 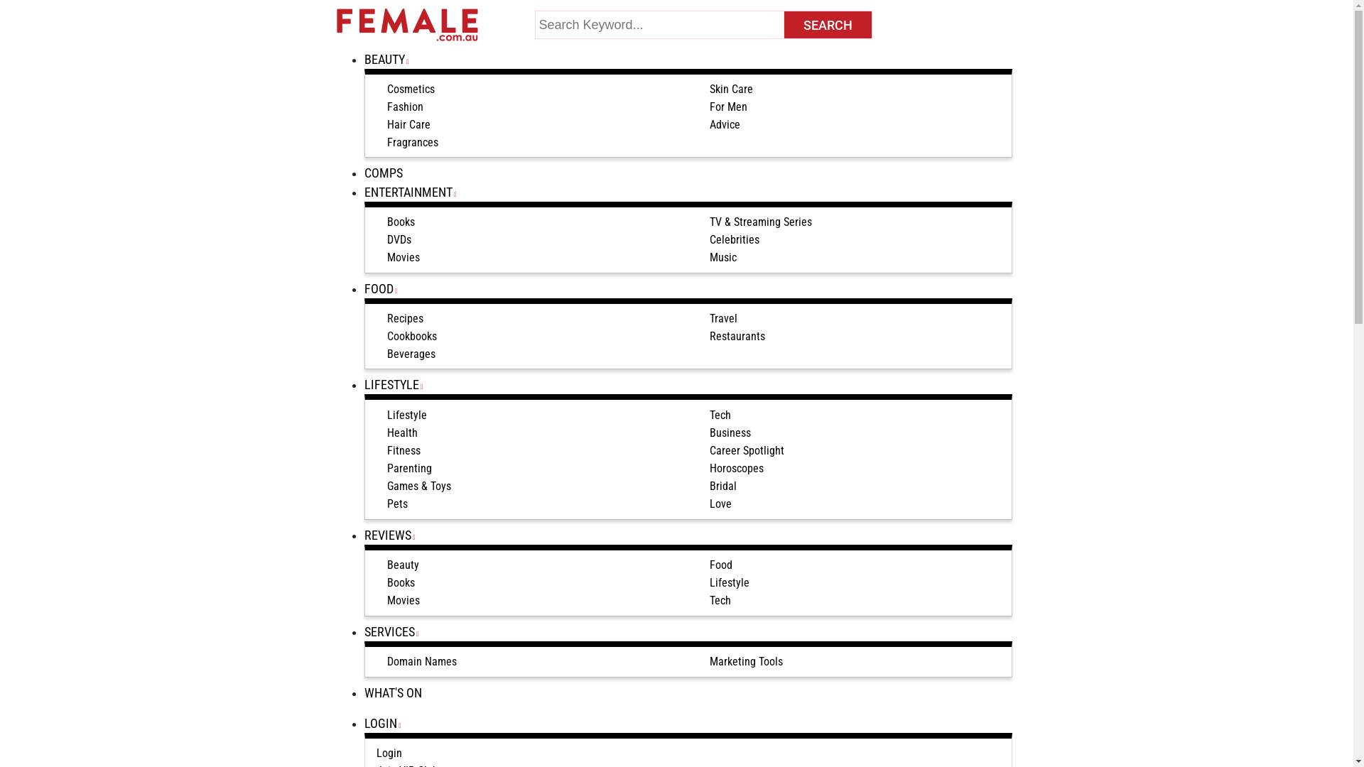 What do you see at coordinates (396, 632) in the screenshot?
I see `SERVICES` at bounding box center [396, 632].